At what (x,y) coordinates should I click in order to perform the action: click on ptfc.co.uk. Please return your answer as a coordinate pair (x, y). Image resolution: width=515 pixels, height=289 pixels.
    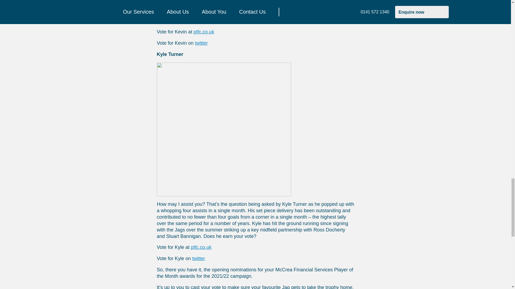
    Looking at the image, I should click on (204, 32).